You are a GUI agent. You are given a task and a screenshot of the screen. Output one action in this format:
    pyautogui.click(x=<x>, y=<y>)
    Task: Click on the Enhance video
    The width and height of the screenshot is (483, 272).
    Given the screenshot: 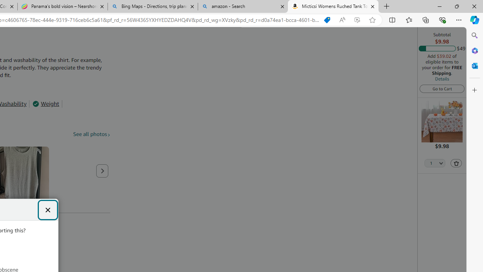 What is the action you would take?
    pyautogui.click(x=357, y=20)
    